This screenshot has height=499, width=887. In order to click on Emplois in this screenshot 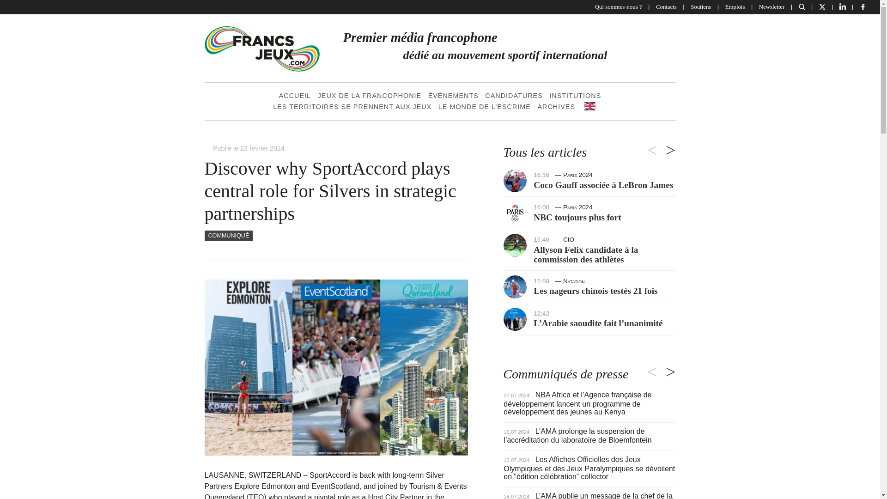, I will do `click(735, 6)`.